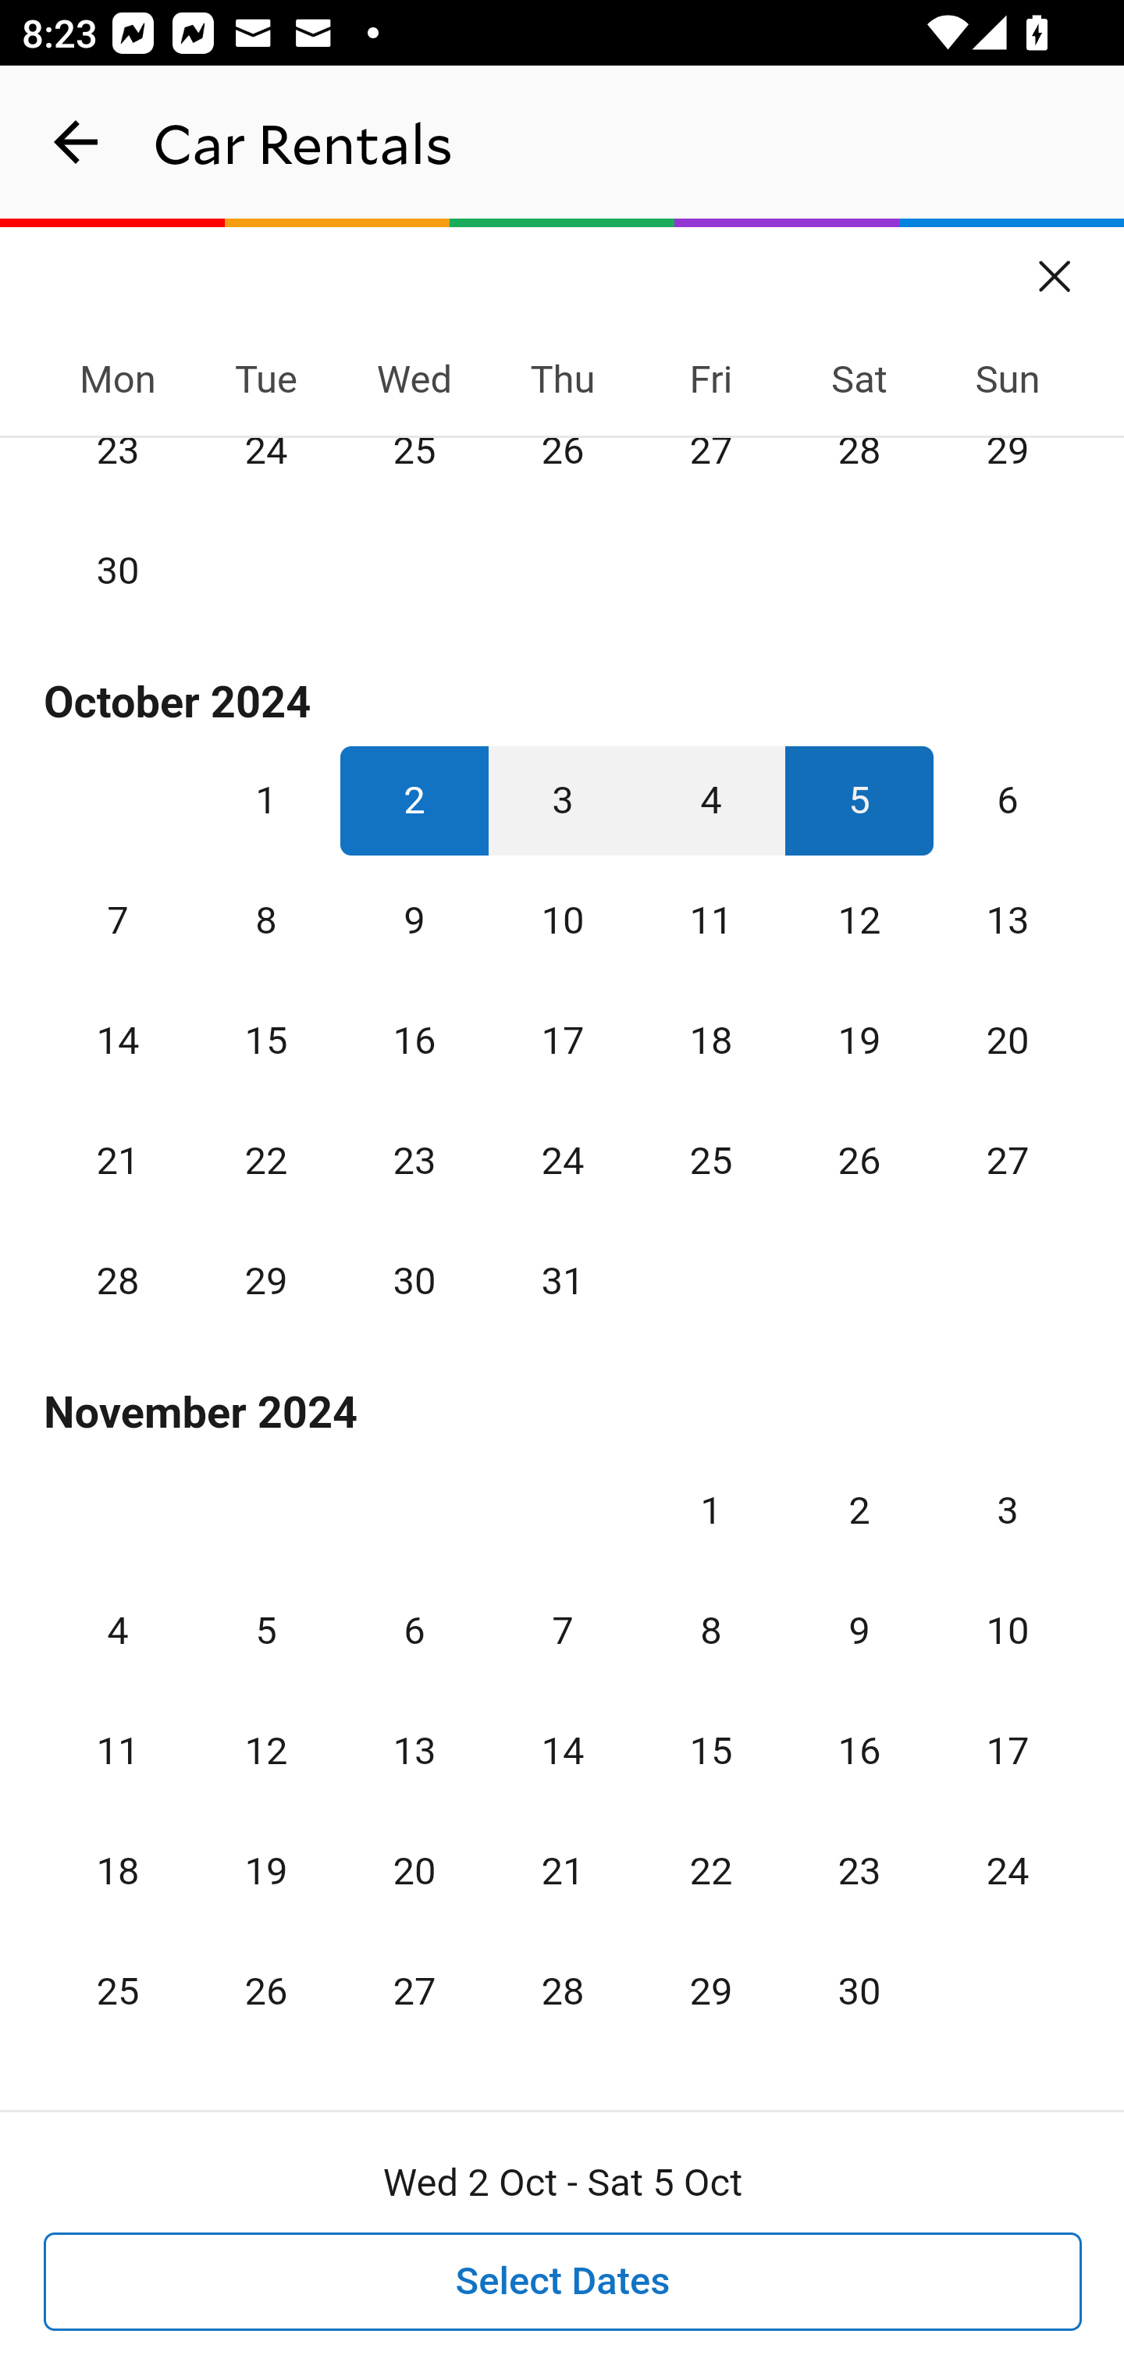  I want to click on 11 October 2024, so click(711, 920).